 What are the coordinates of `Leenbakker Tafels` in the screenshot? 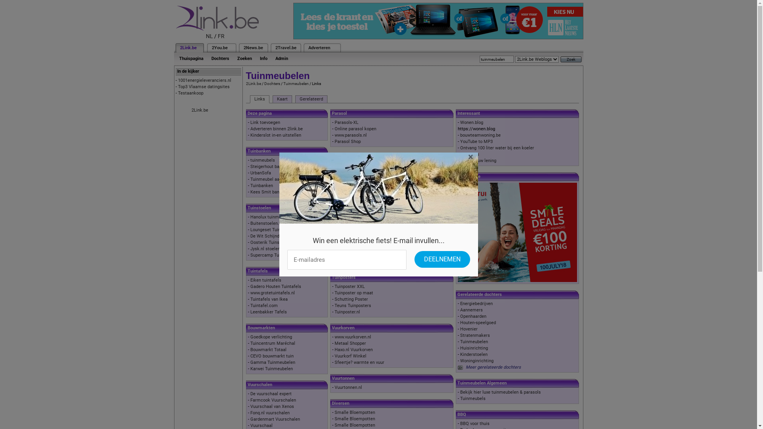 It's located at (269, 312).